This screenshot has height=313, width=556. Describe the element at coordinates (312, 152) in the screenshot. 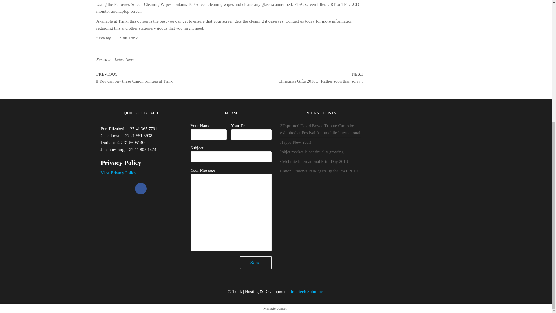

I see `Inkjet market is continually growing` at that location.